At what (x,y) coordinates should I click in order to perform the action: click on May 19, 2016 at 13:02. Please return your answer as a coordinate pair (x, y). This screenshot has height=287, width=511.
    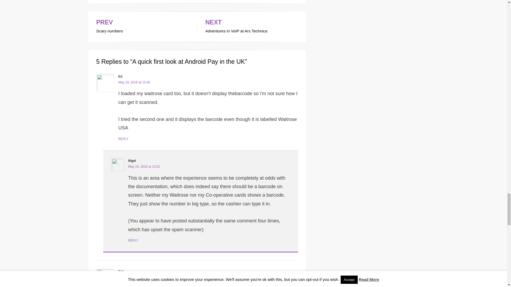
    Looking at the image, I should click on (132, 161).